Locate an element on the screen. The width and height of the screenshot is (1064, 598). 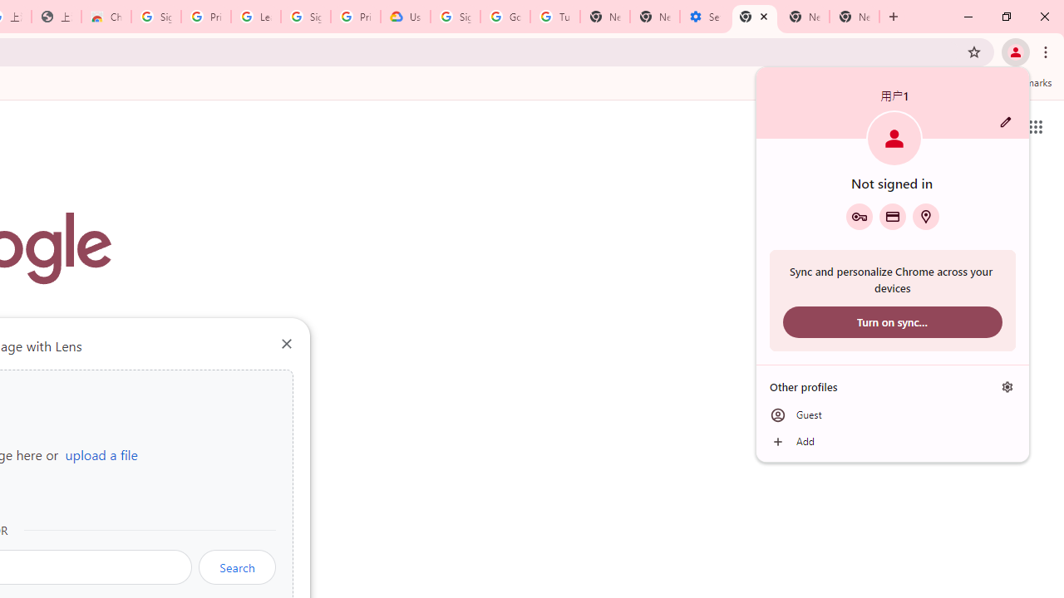
Sign in - Google Accounts is located at coordinates (306, 17).